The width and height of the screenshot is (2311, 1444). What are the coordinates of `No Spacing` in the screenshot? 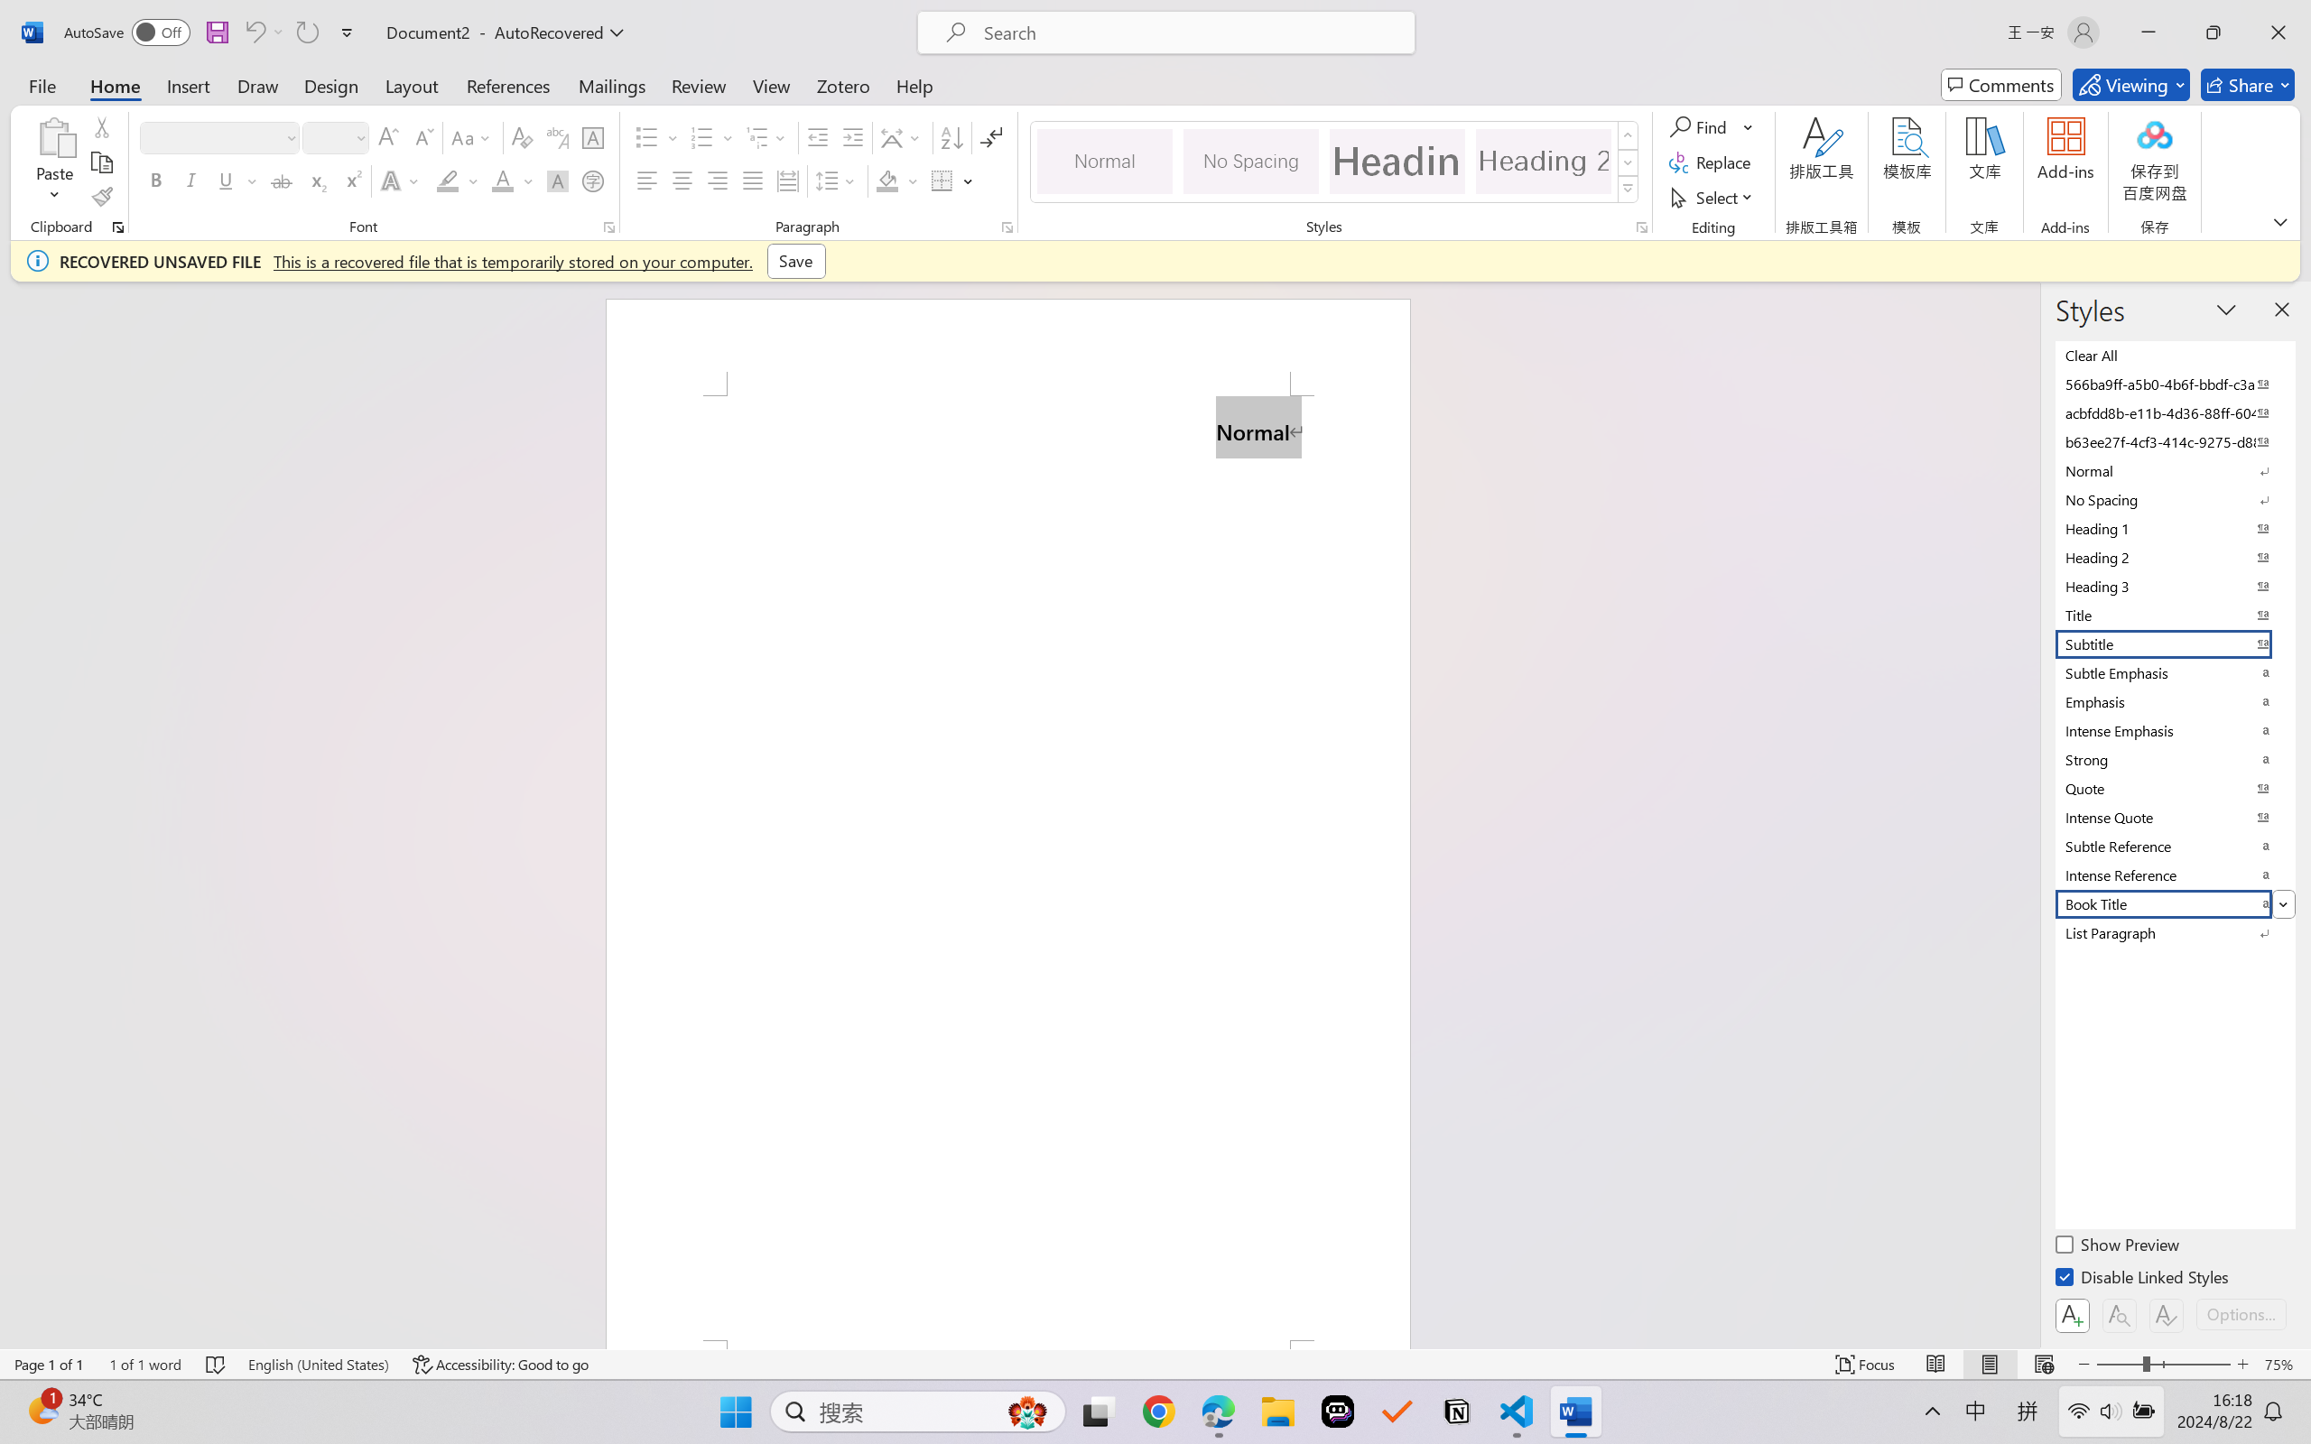 It's located at (2174, 499).